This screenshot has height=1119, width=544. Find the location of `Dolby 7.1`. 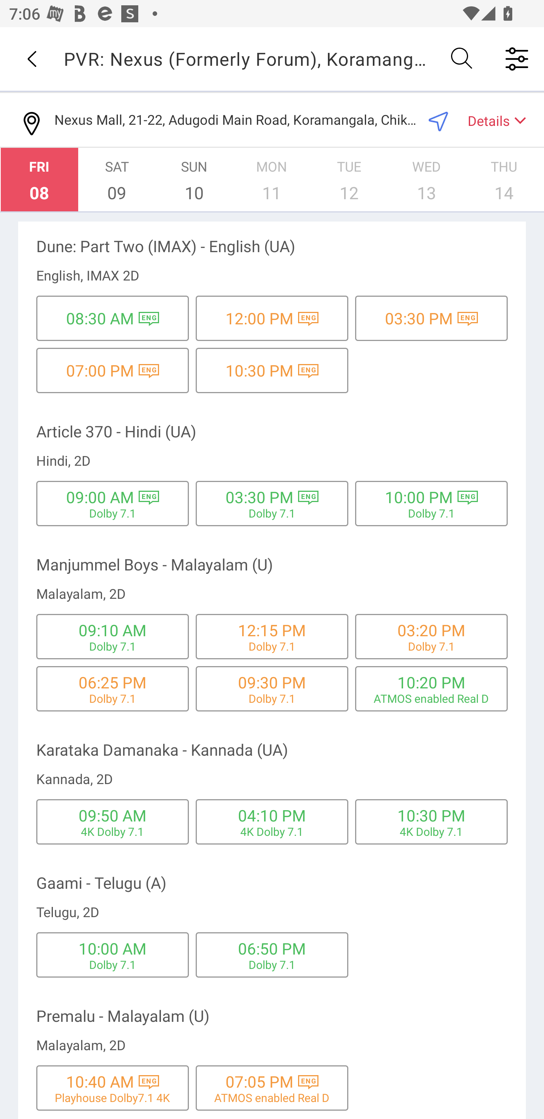

Dolby 7.1 is located at coordinates (113, 646).